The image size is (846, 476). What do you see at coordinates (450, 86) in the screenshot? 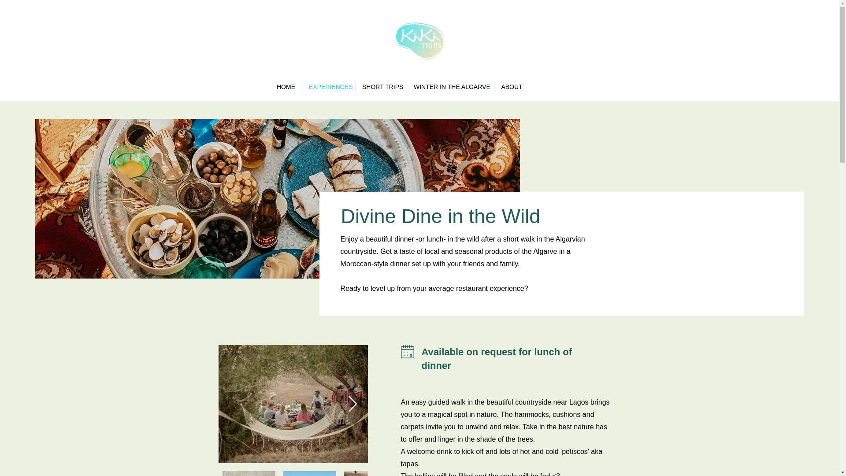
I see `WINTER IN THE ALGARVE` at bounding box center [450, 86].